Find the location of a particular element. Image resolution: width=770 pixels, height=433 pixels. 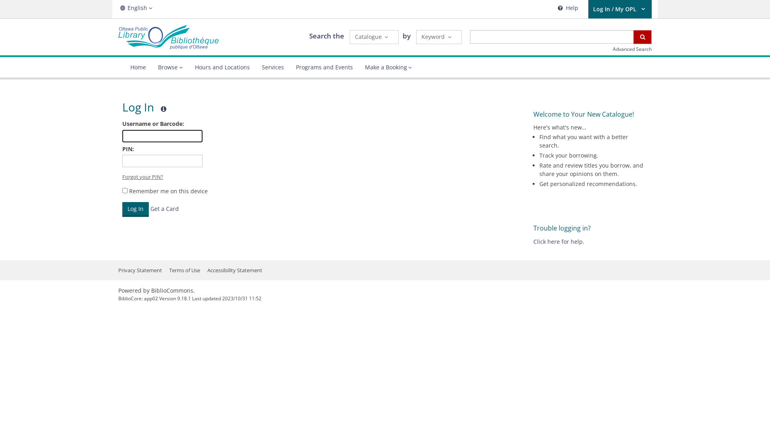

Log In is located at coordinates (136, 209).